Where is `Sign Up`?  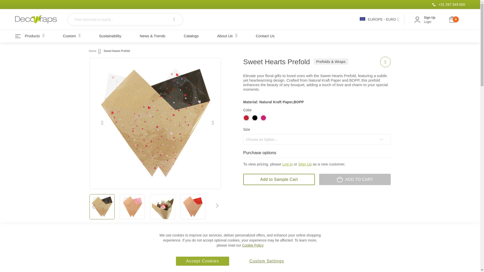
Sign Up is located at coordinates (430, 17).